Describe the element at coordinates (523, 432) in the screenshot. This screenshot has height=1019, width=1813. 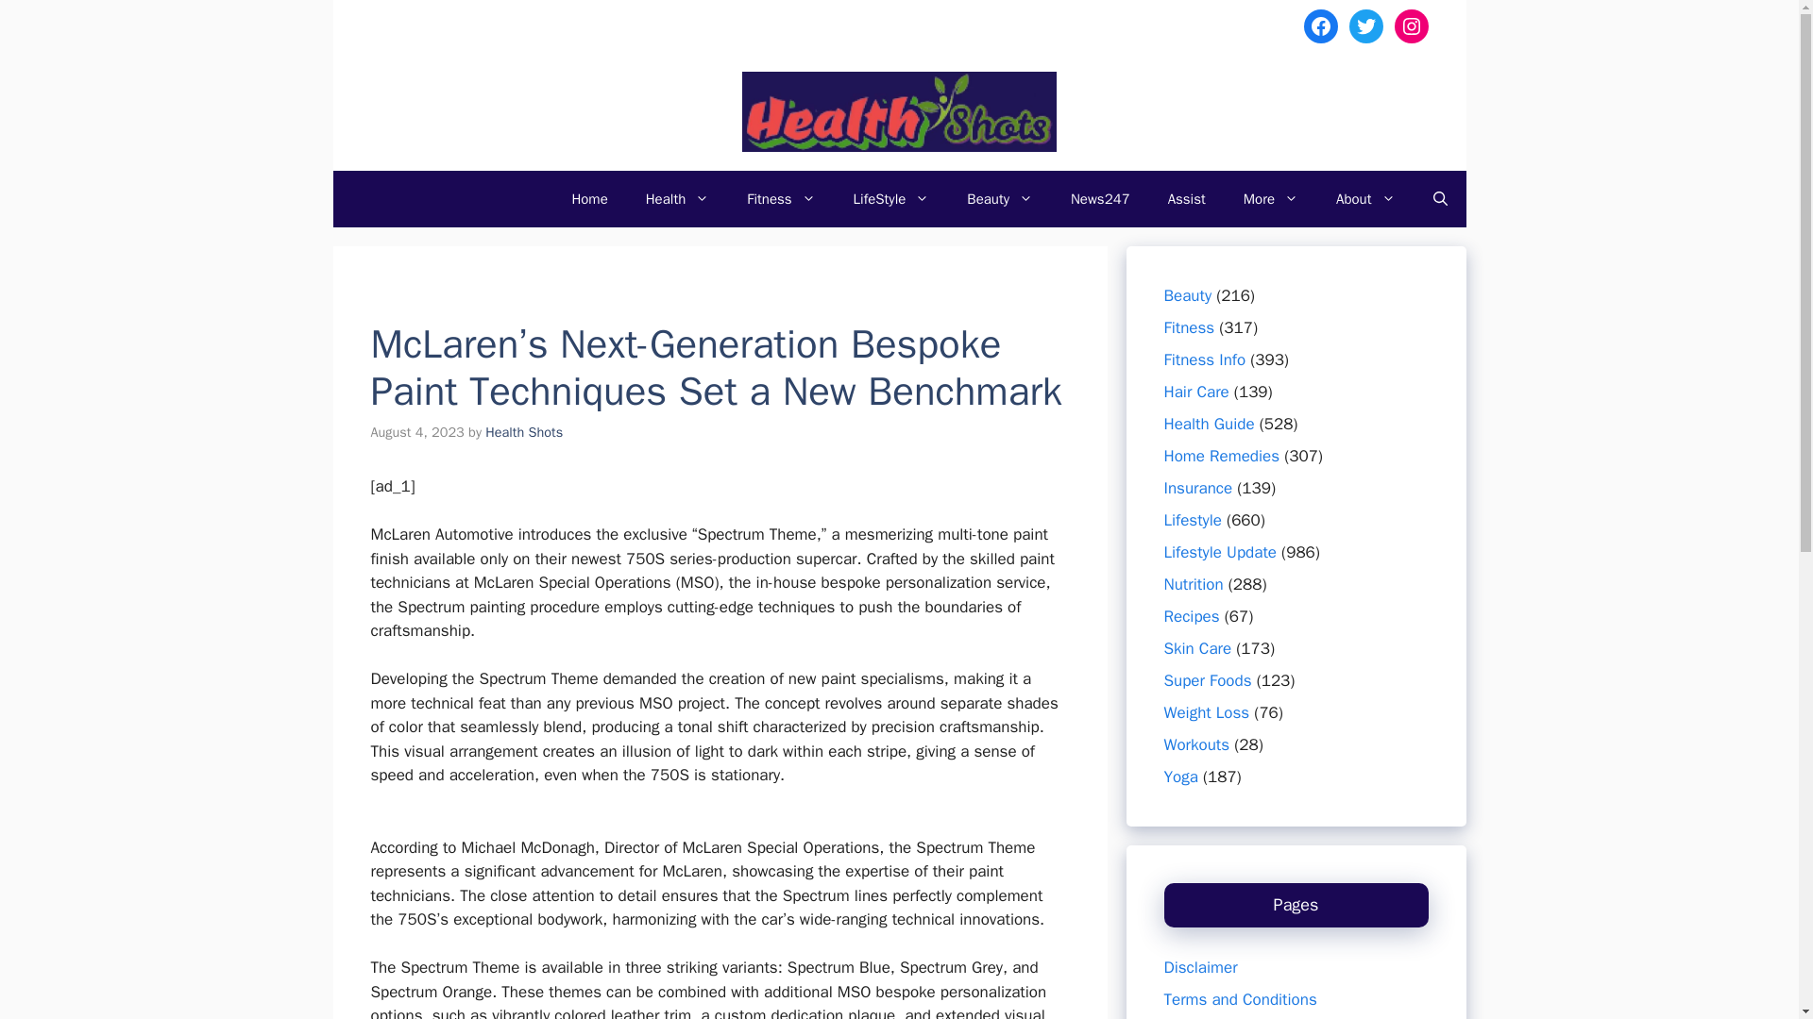
I see `View all posts by Health Shots` at that location.